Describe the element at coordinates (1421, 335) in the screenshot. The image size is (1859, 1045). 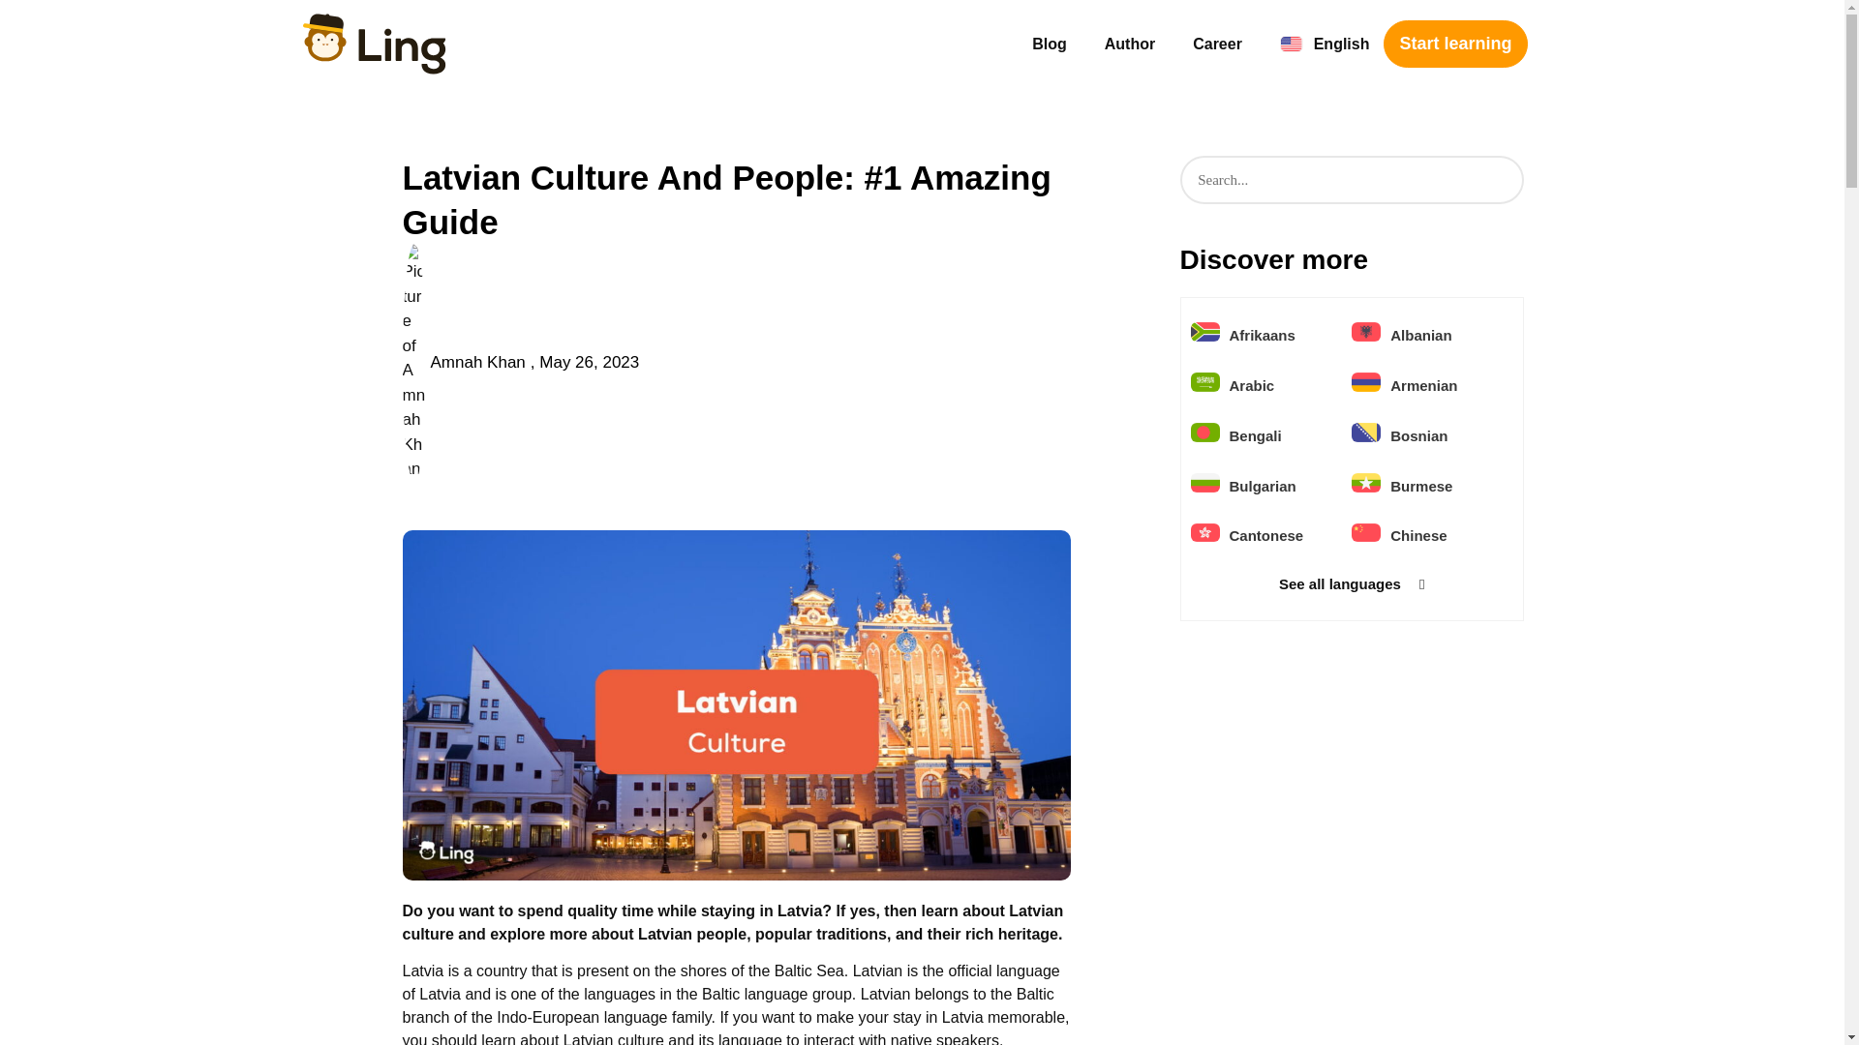
I see `Albanian` at that location.